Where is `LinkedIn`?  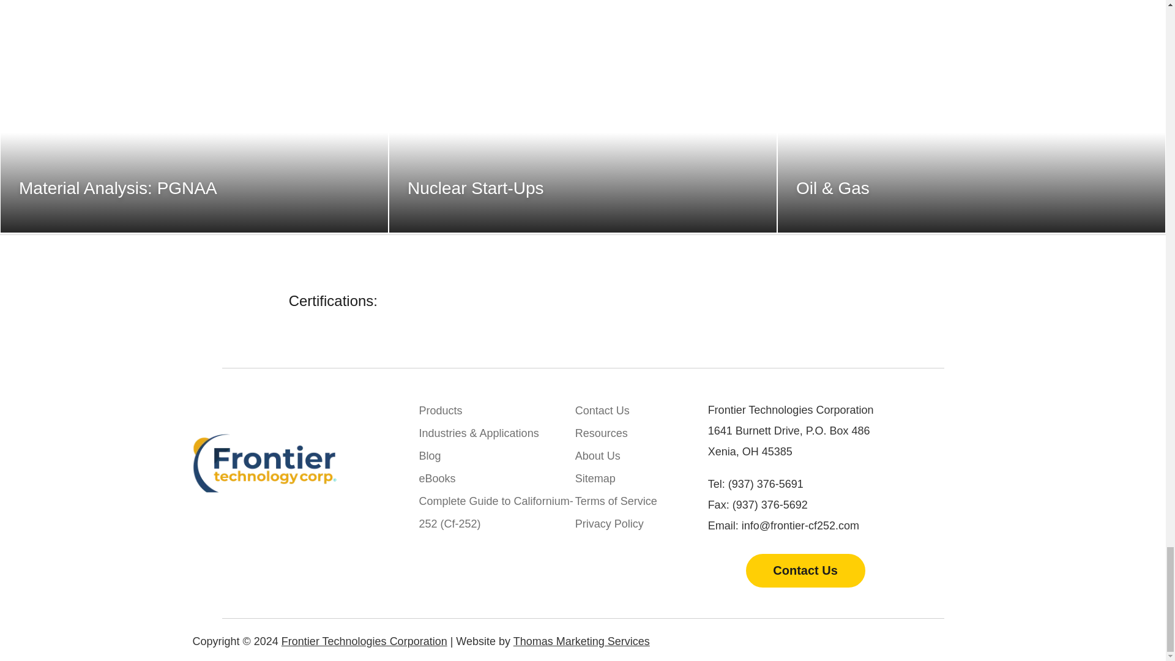 LinkedIn is located at coordinates (928, 637).